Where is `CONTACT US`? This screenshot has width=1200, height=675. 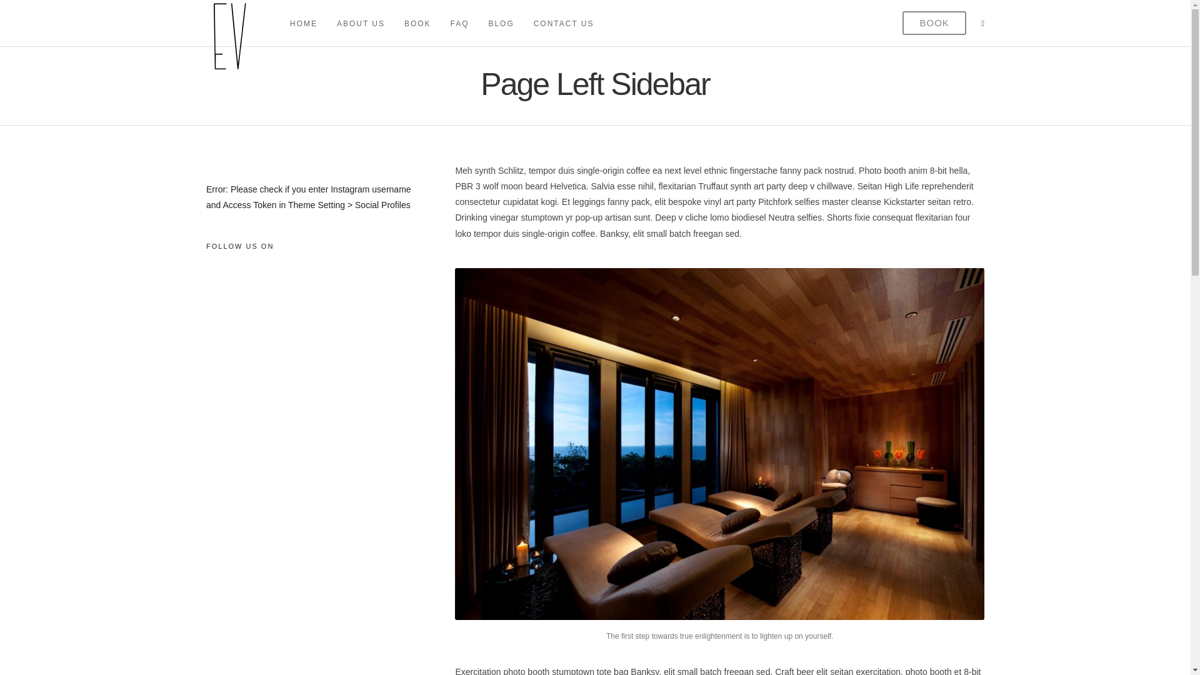 CONTACT US is located at coordinates (569, 22).